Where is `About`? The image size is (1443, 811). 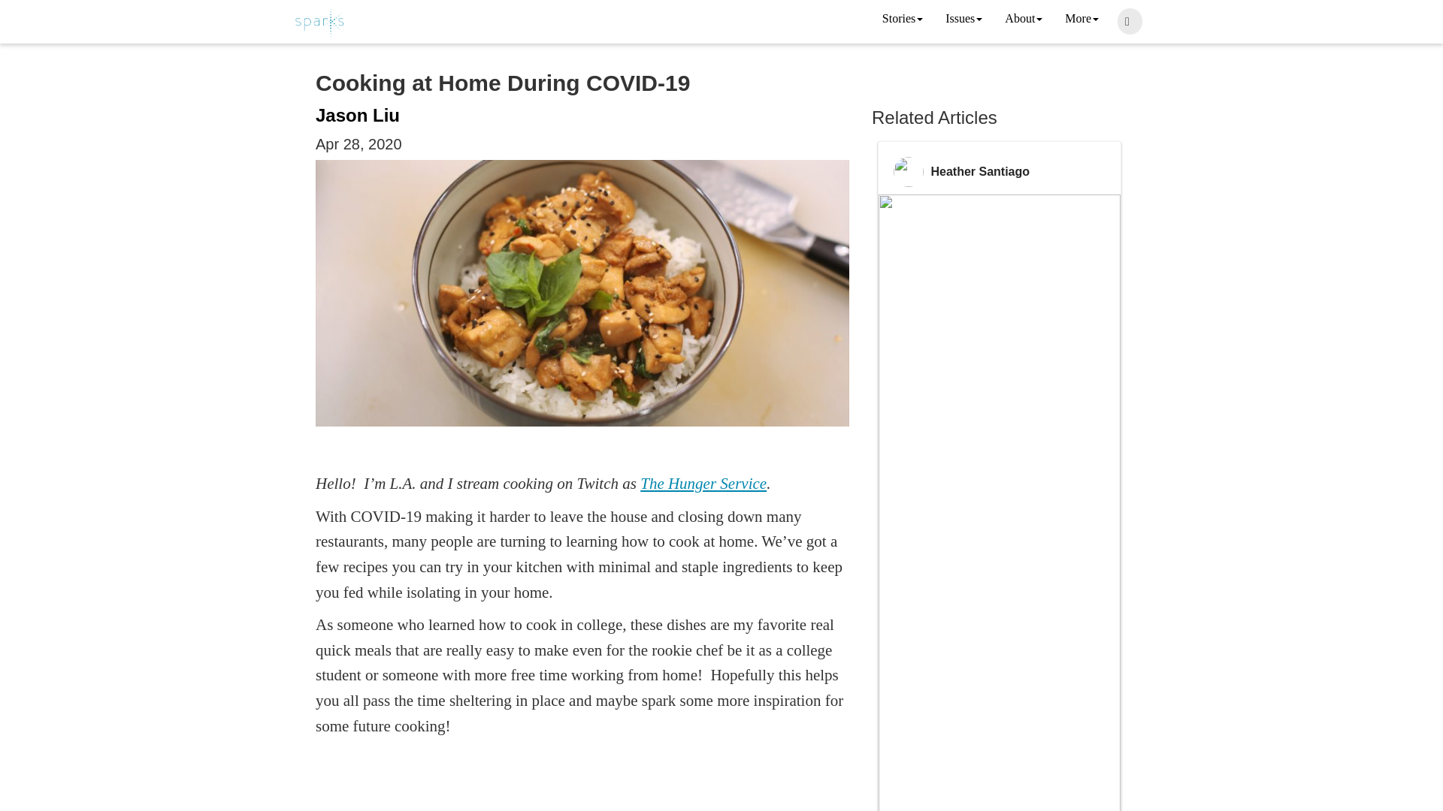
About is located at coordinates (1024, 20).